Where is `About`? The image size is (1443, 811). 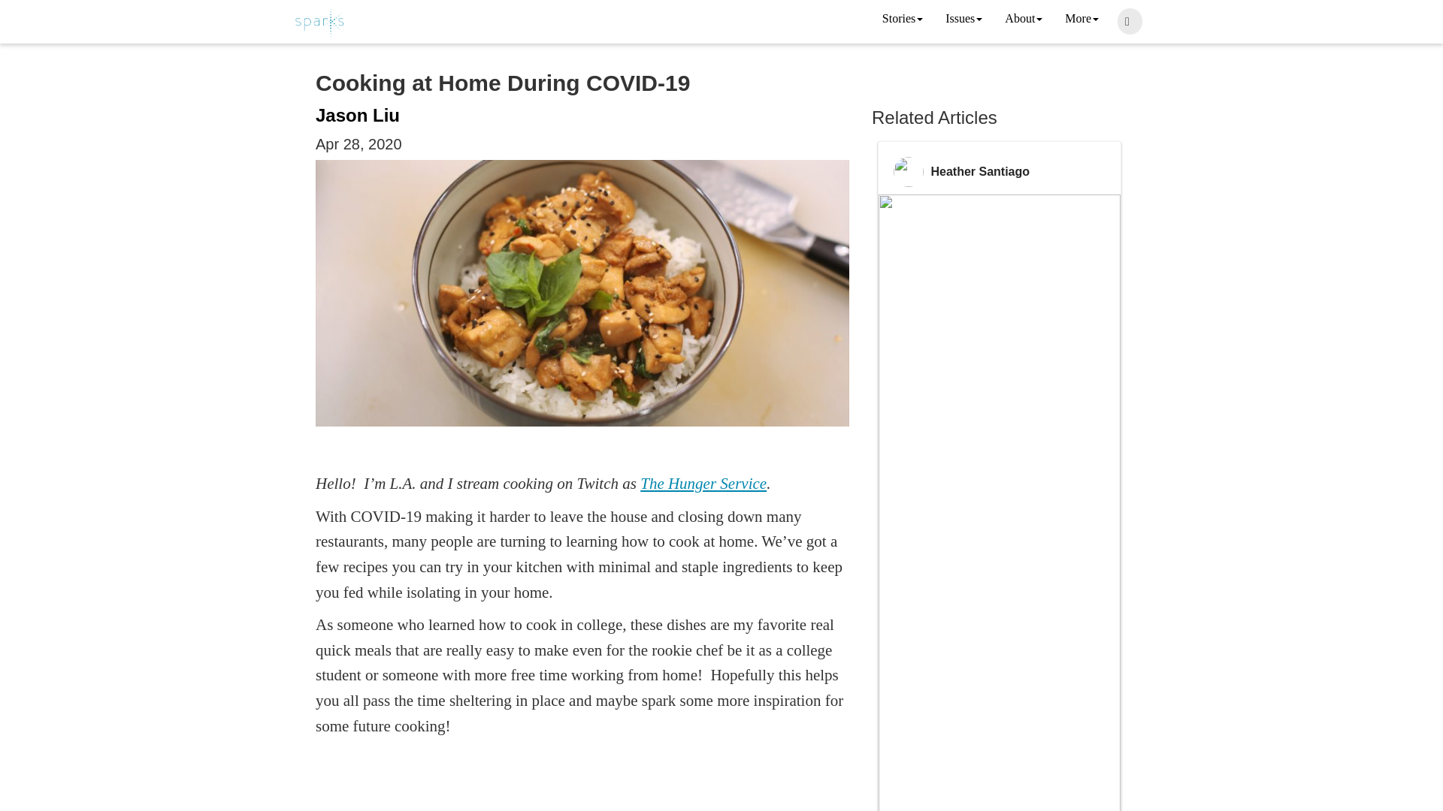
About is located at coordinates (1024, 20).